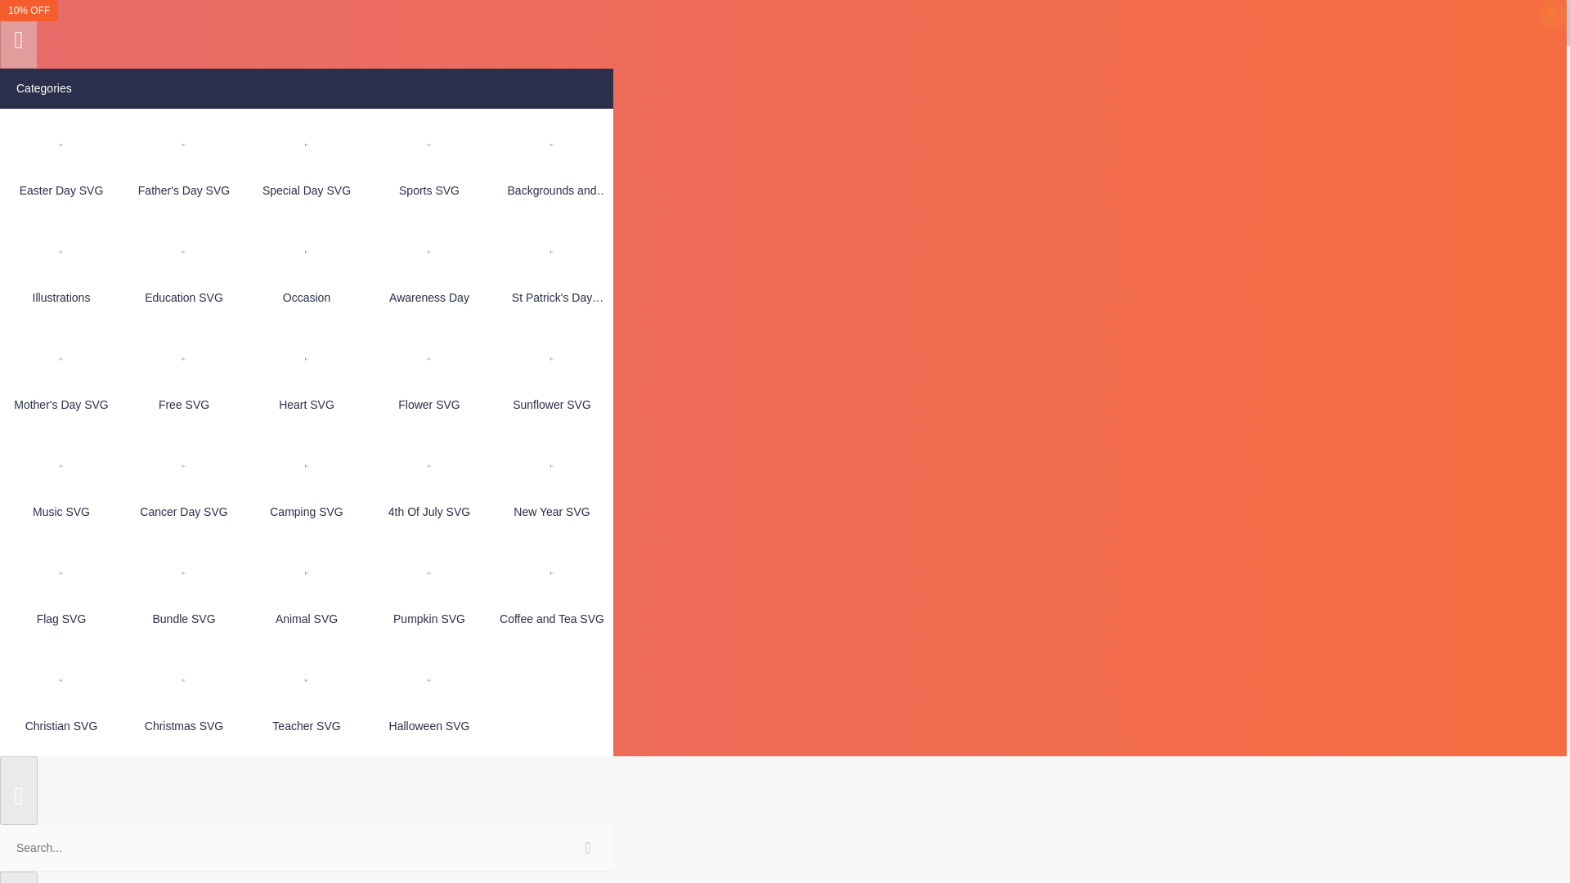 The height and width of the screenshot is (883, 1570). What do you see at coordinates (551, 482) in the screenshot?
I see `New Year SVG` at bounding box center [551, 482].